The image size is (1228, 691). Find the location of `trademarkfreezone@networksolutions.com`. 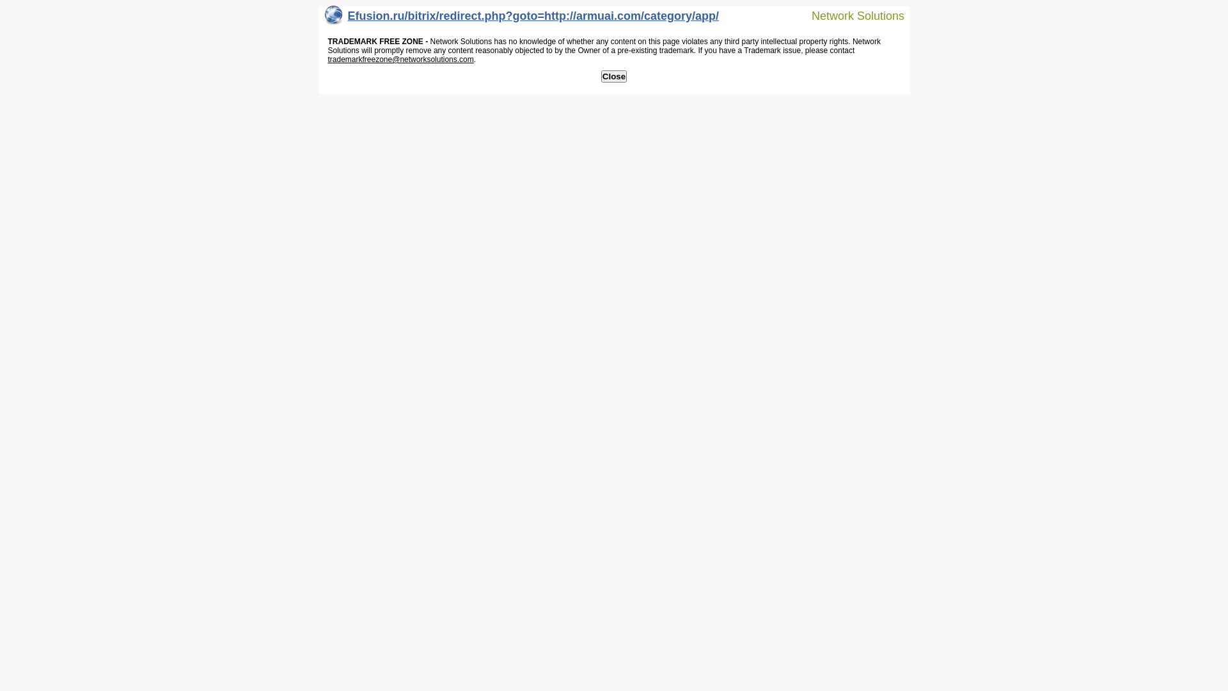

trademarkfreezone@networksolutions.com is located at coordinates (400, 60).